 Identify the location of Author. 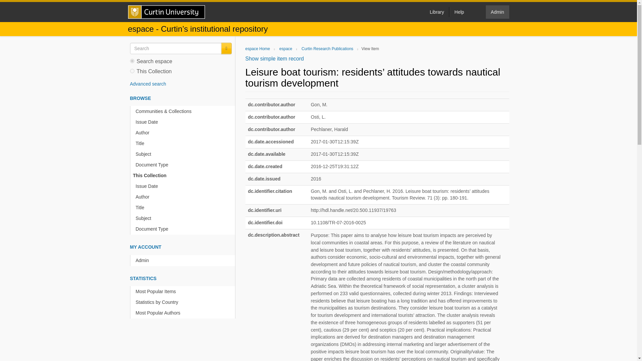
(184, 133).